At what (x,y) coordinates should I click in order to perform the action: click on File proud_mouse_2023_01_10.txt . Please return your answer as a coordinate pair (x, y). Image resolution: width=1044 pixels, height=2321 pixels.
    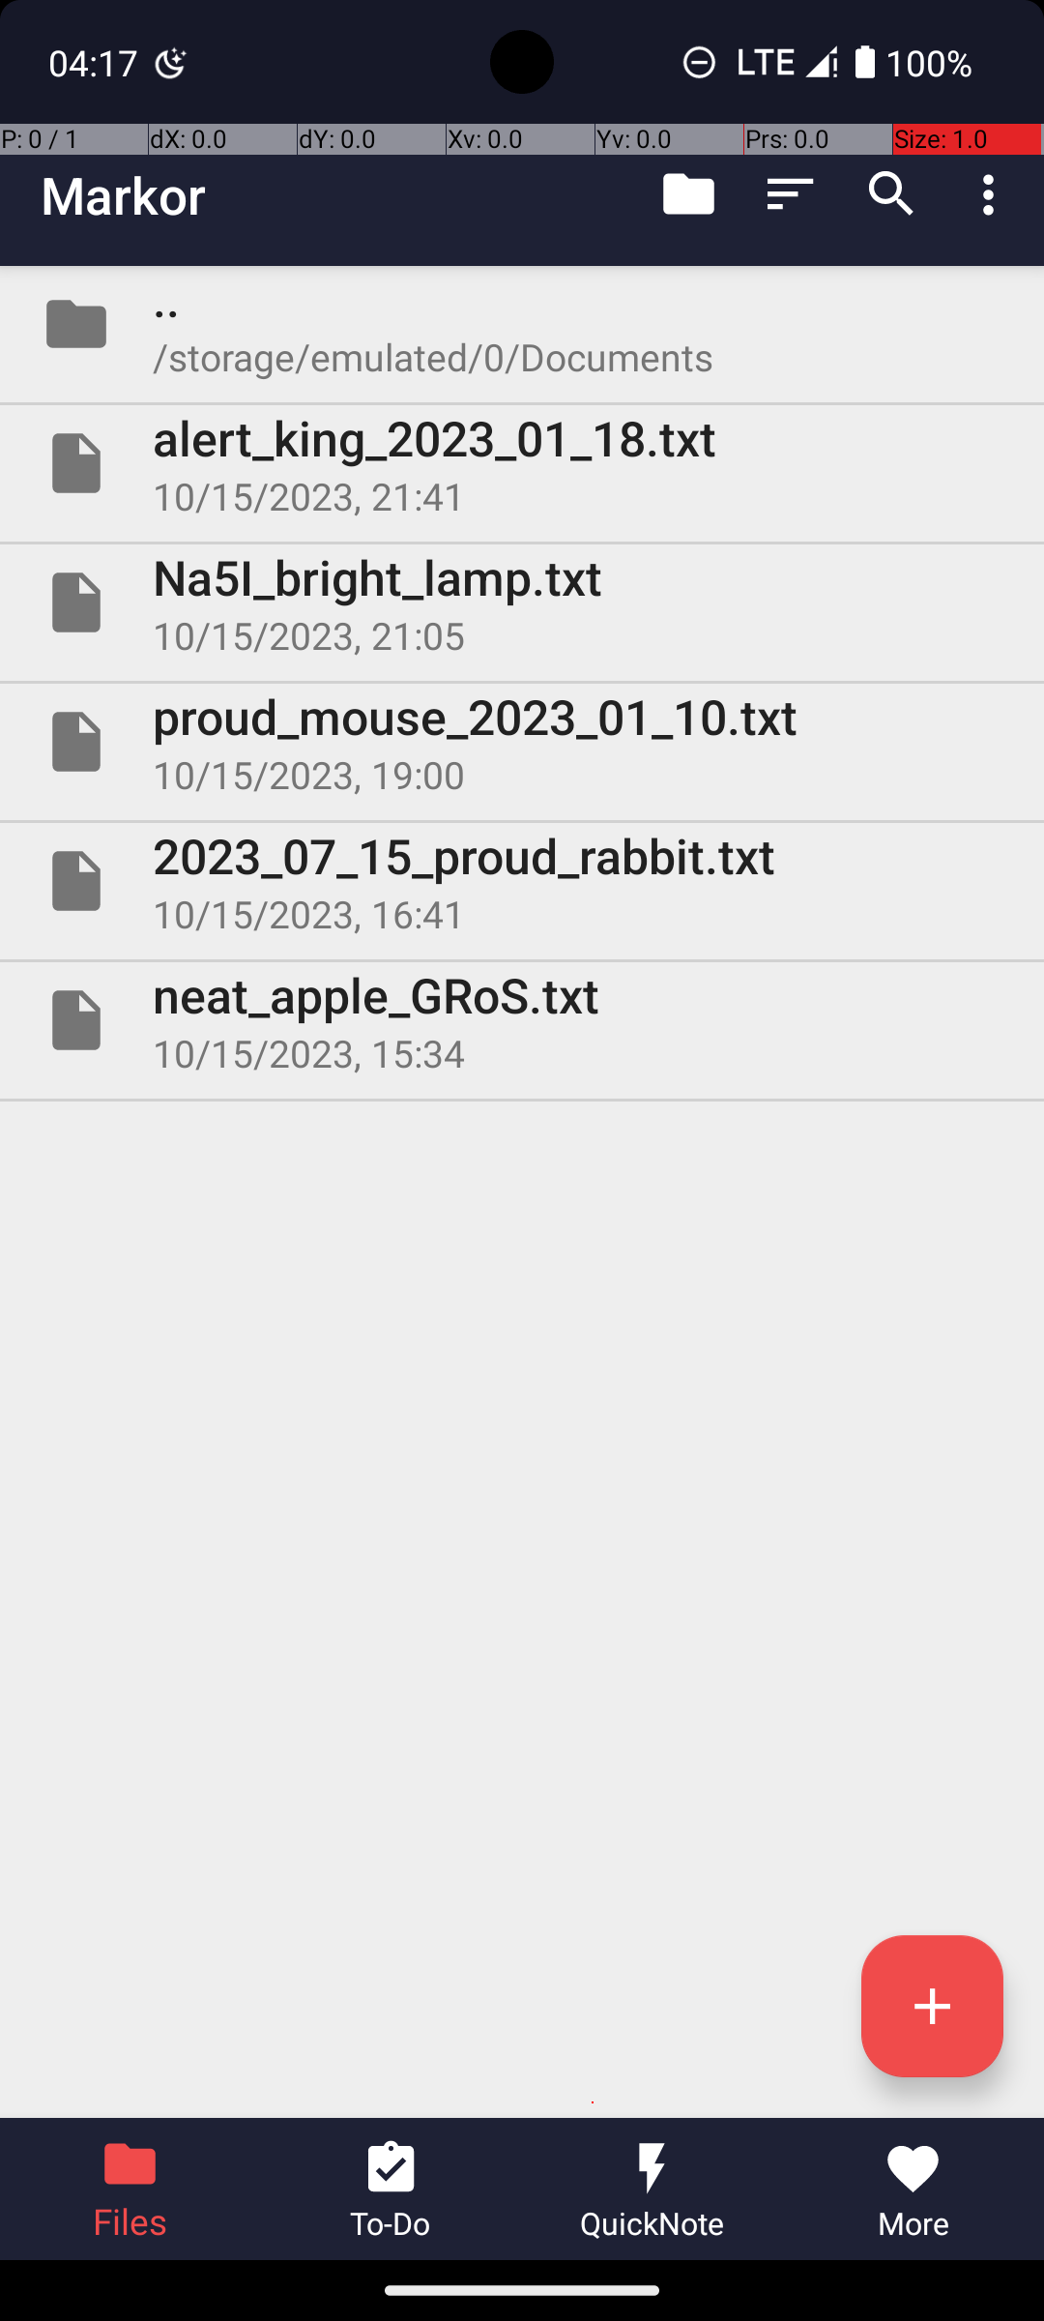
    Looking at the image, I should click on (522, 741).